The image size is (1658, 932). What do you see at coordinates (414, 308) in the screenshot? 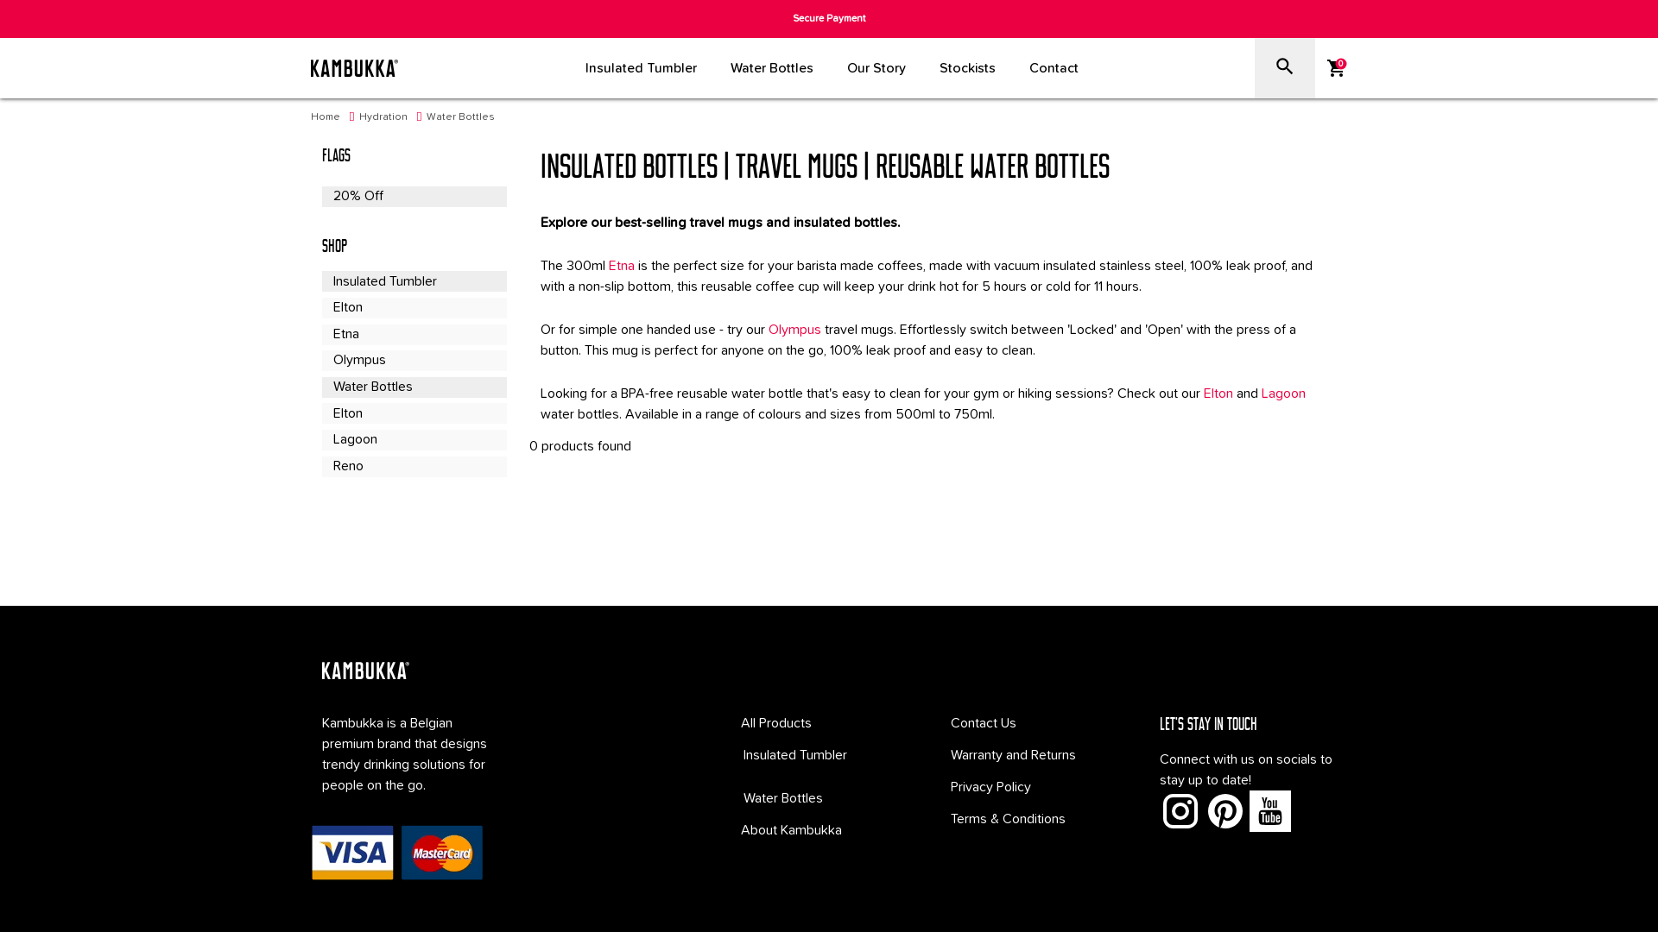
I see `Elton` at bounding box center [414, 308].